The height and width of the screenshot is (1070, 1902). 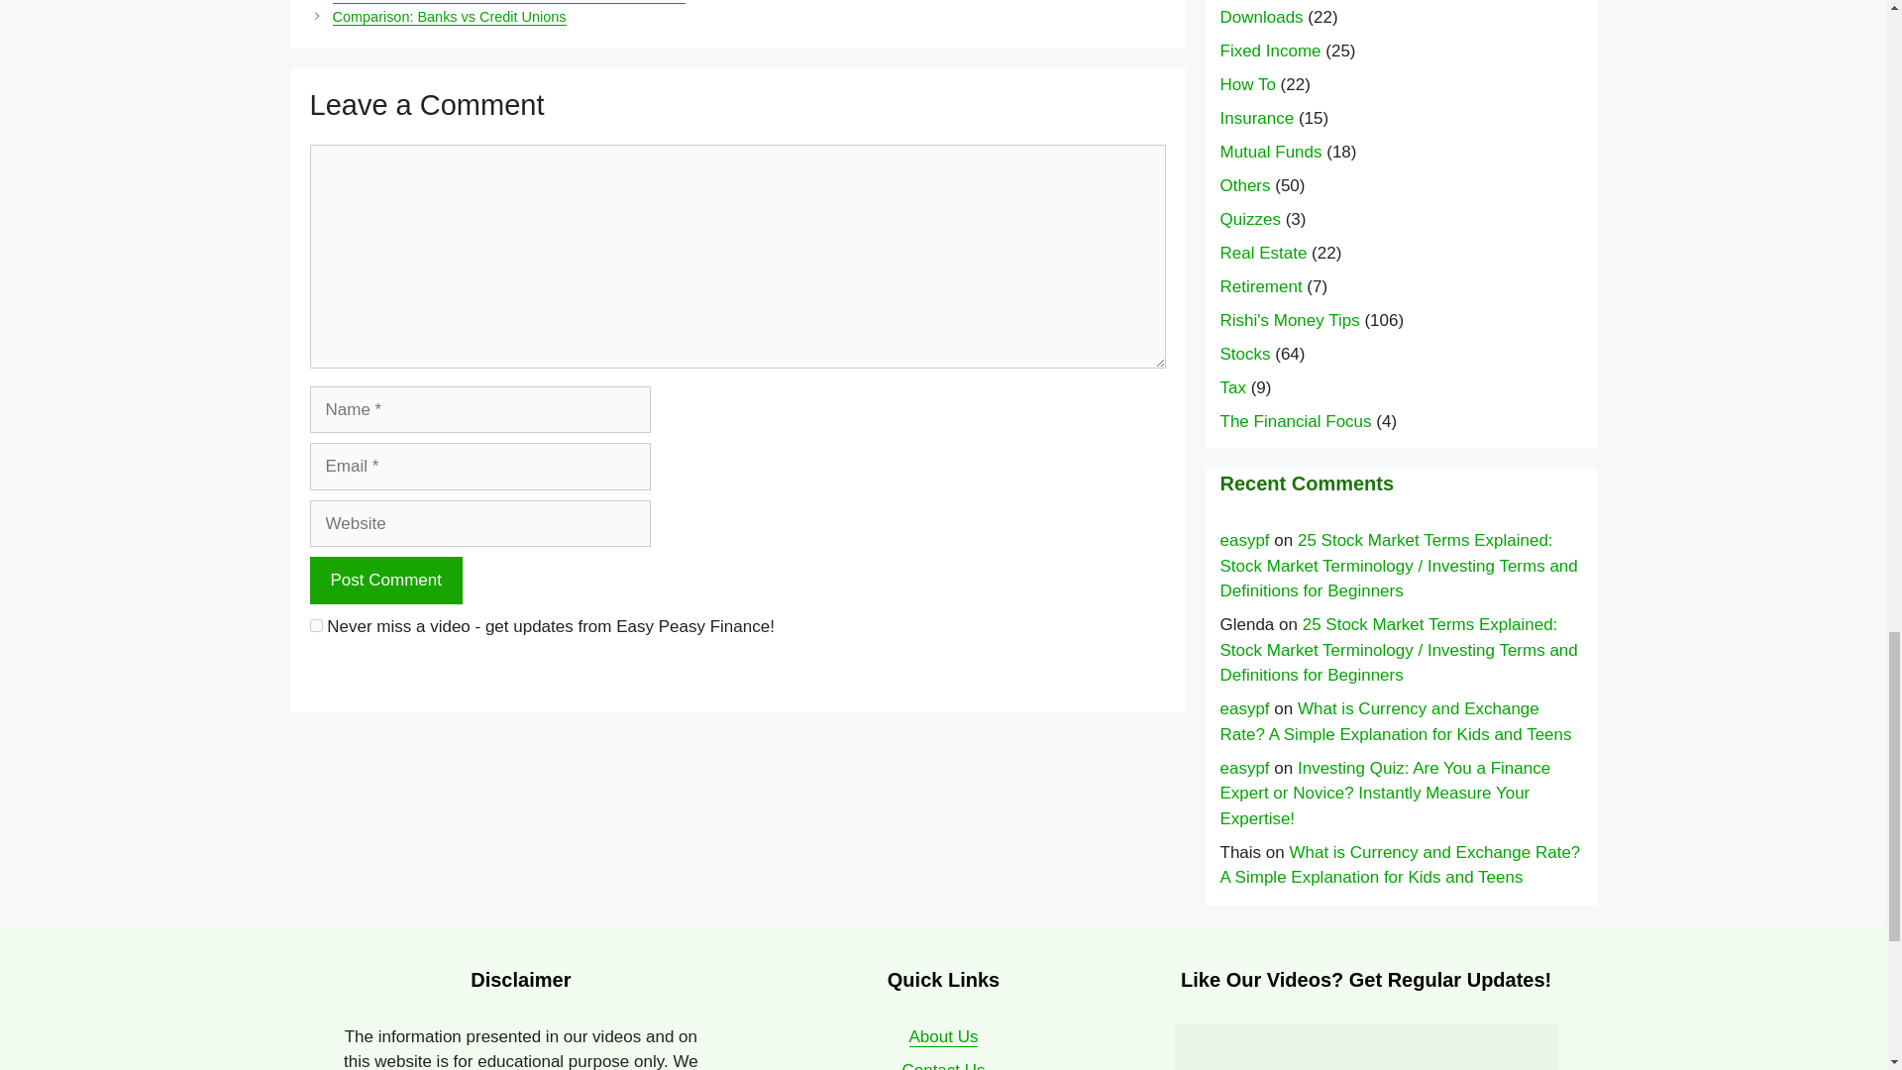 I want to click on Previous, so click(x=509, y=2).